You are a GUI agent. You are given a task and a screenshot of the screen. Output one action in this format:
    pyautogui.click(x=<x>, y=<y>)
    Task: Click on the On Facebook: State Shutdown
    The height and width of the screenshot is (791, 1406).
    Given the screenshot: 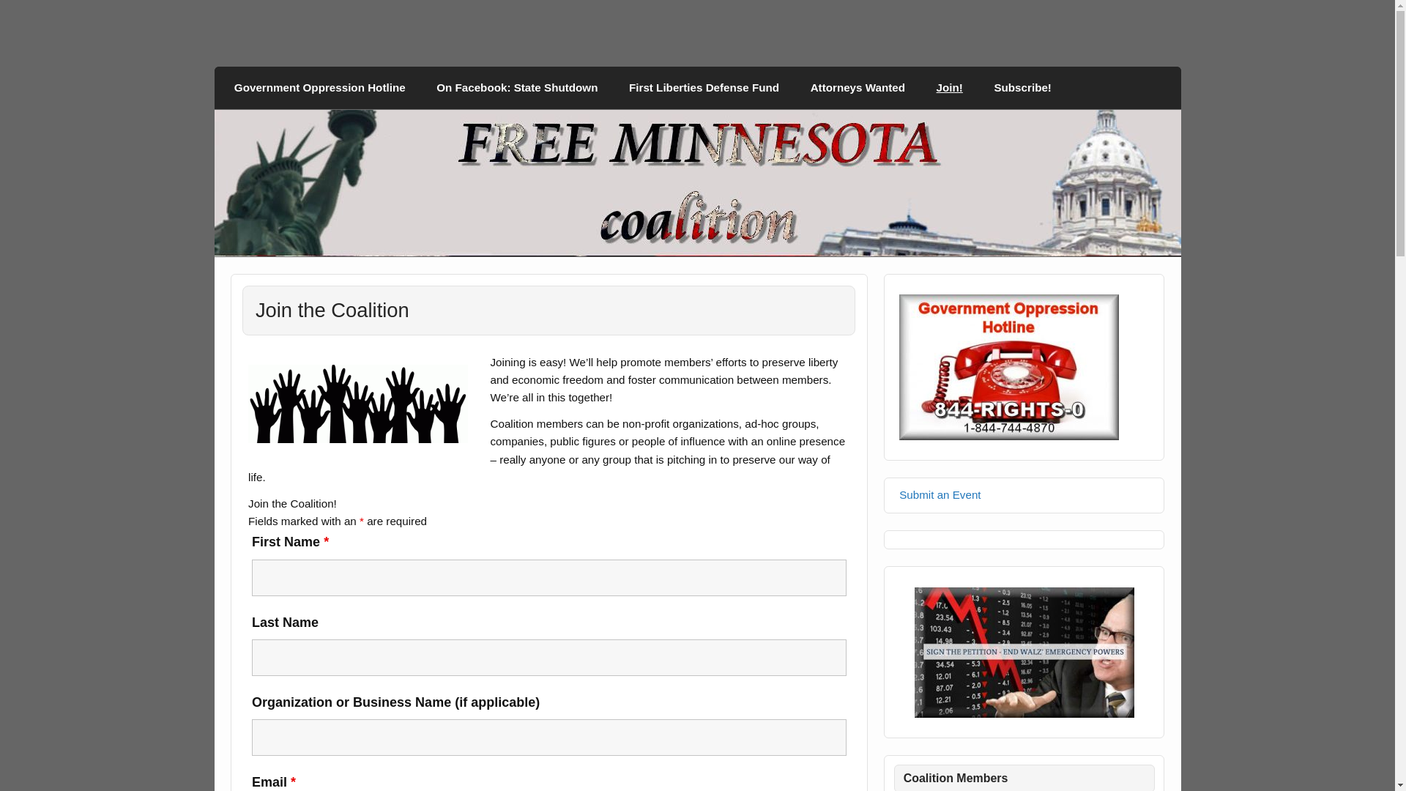 What is the action you would take?
    pyautogui.click(x=517, y=88)
    